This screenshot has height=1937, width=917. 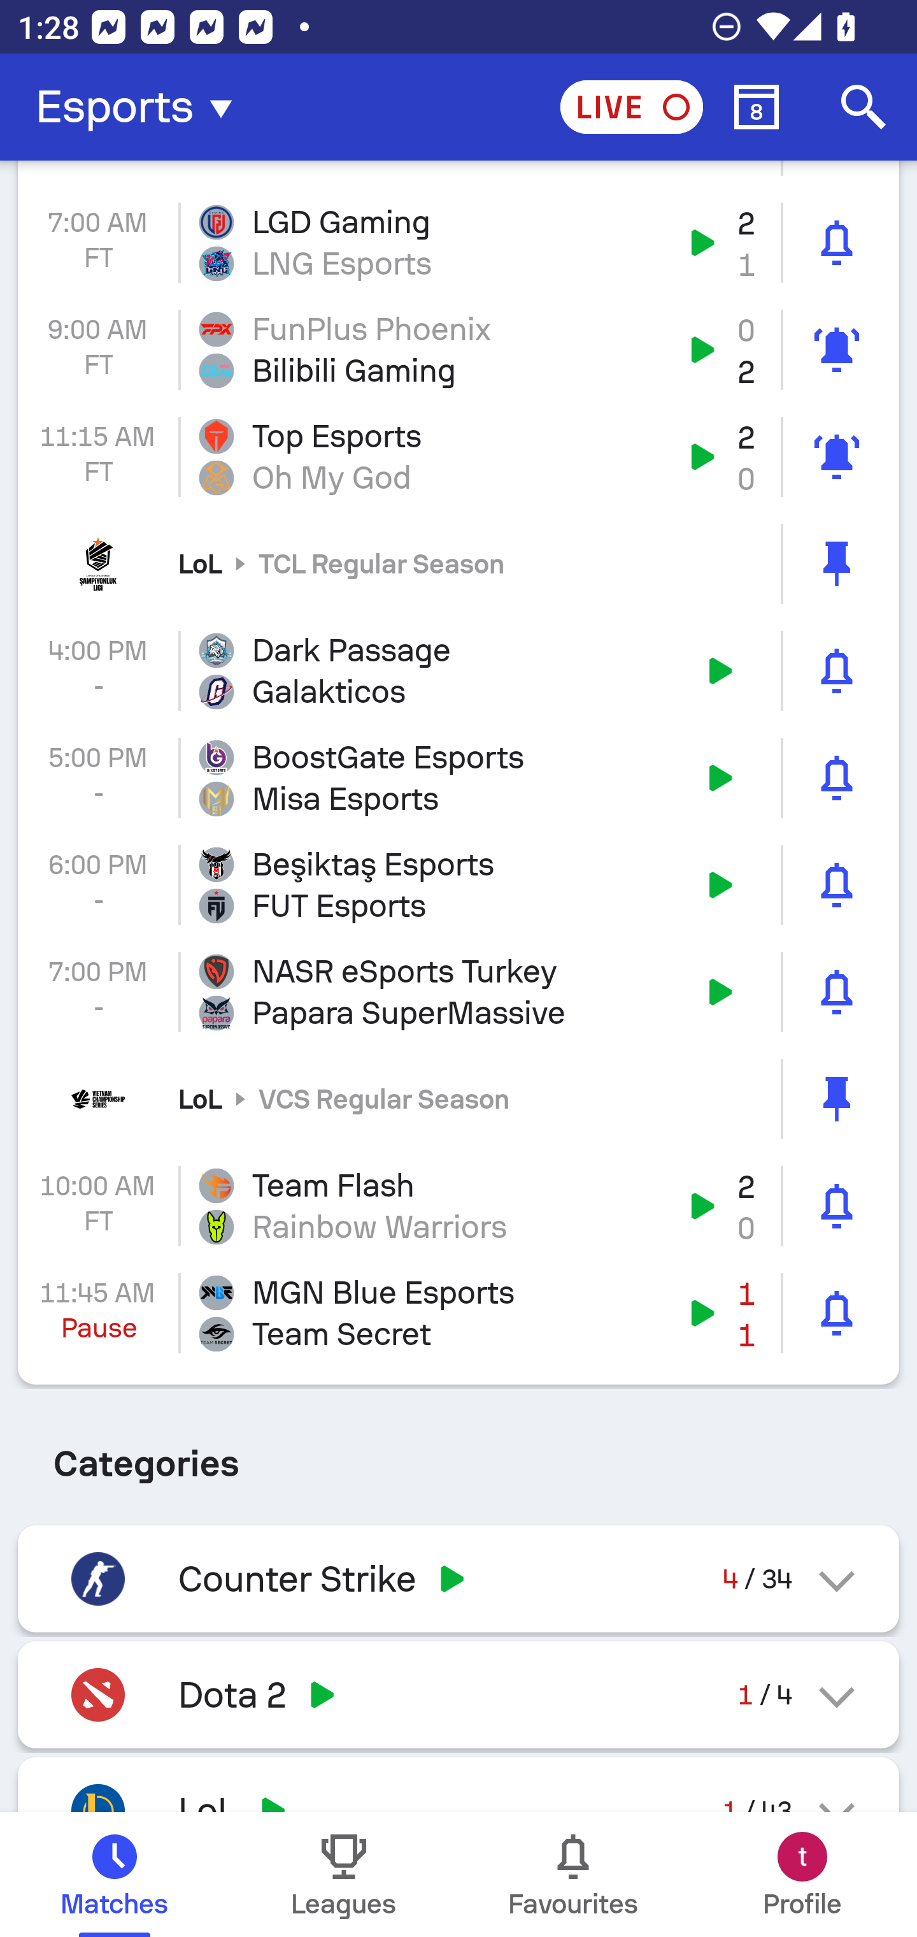 What do you see at coordinates (458, 1206) in the screenshot?
I see `10:00 AM FT Team Flash Rainbow Warriors 2 0` at bounding box center [458, 1206].